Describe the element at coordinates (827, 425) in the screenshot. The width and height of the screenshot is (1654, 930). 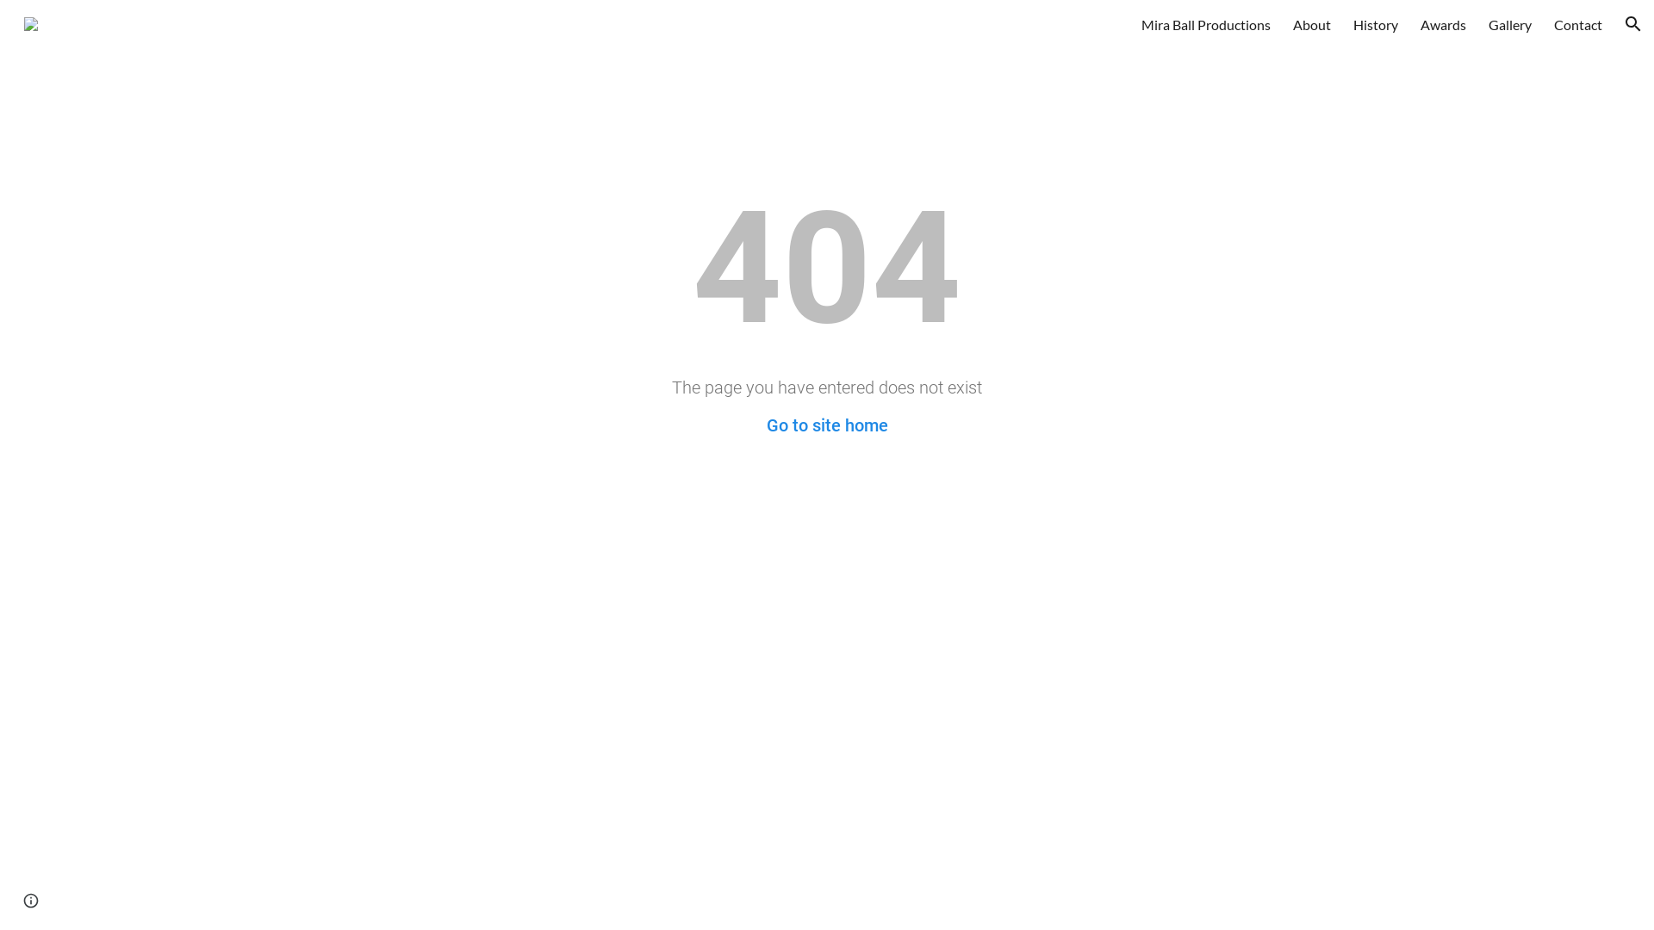
I see `Go to site home` at that location.